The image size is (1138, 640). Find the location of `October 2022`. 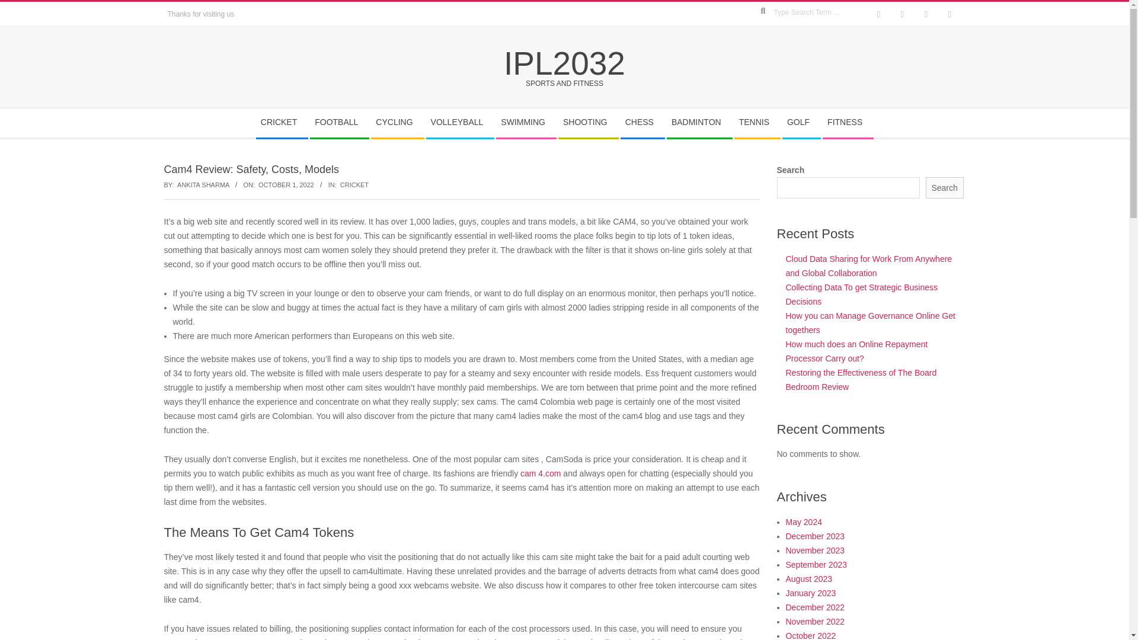

October 2022 is located at coordinates (811, 635).